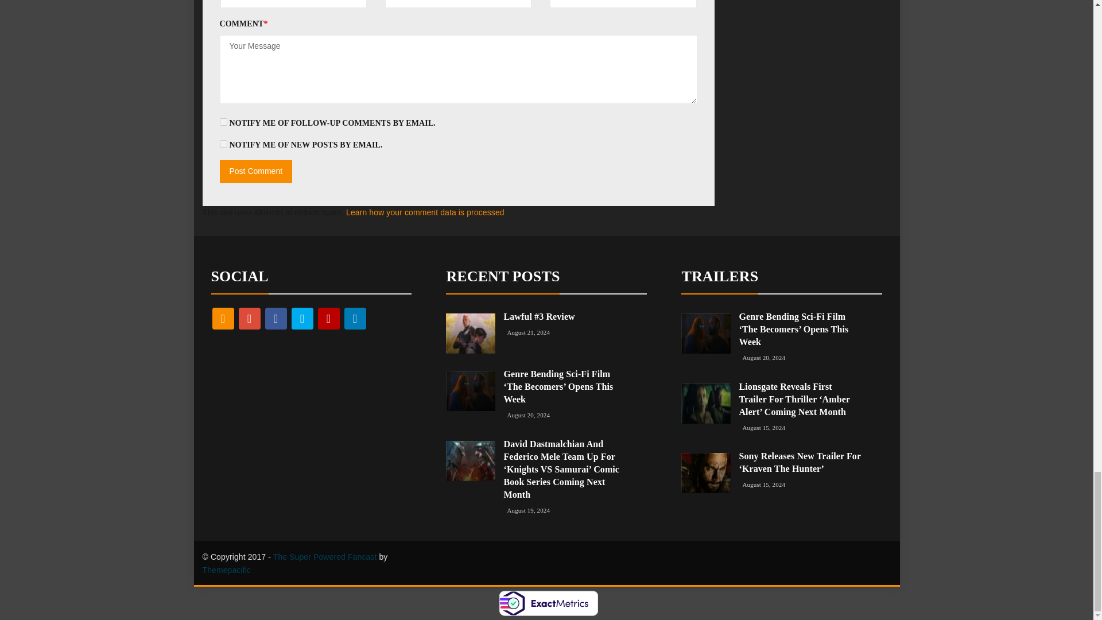  I want to click on subscribe, so click(223, 144).